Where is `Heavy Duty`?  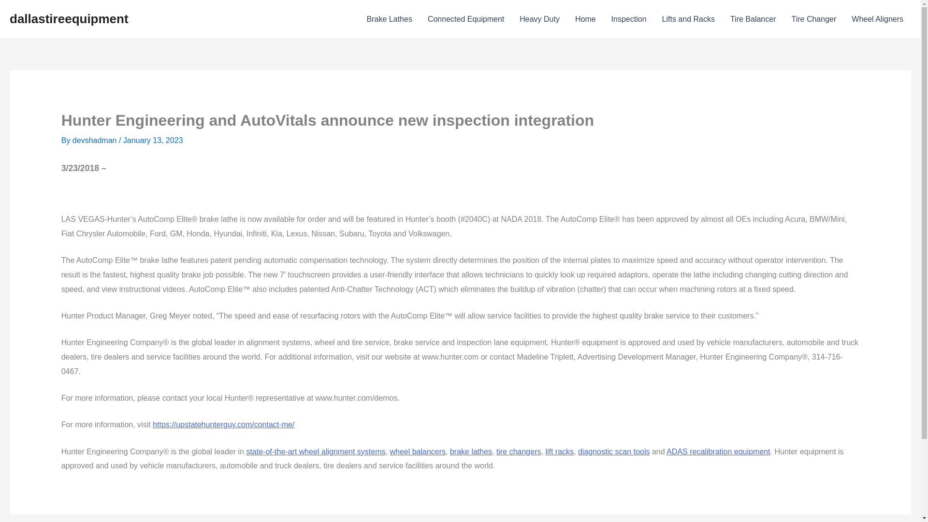 Heavy Duty is located at coordinates (539, 19).